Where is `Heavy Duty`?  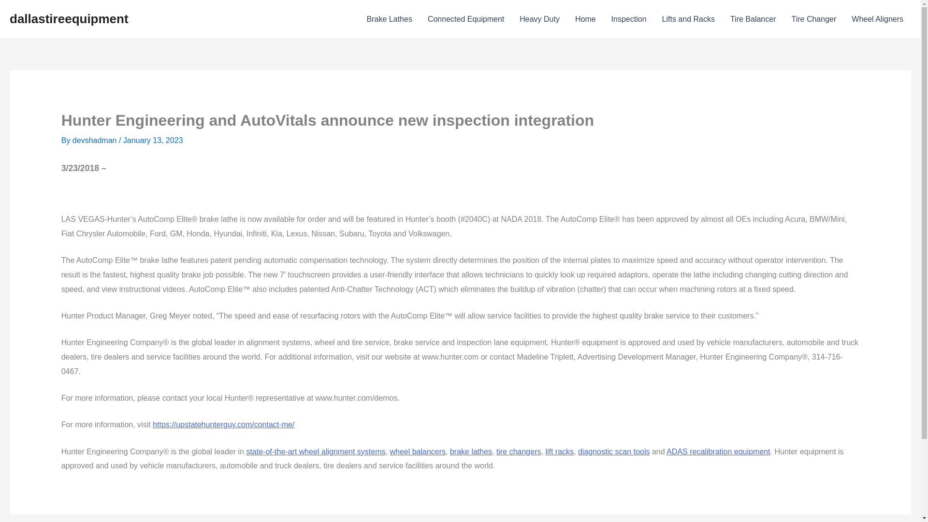 Heavy Duty is located at coordinates (539, 19).